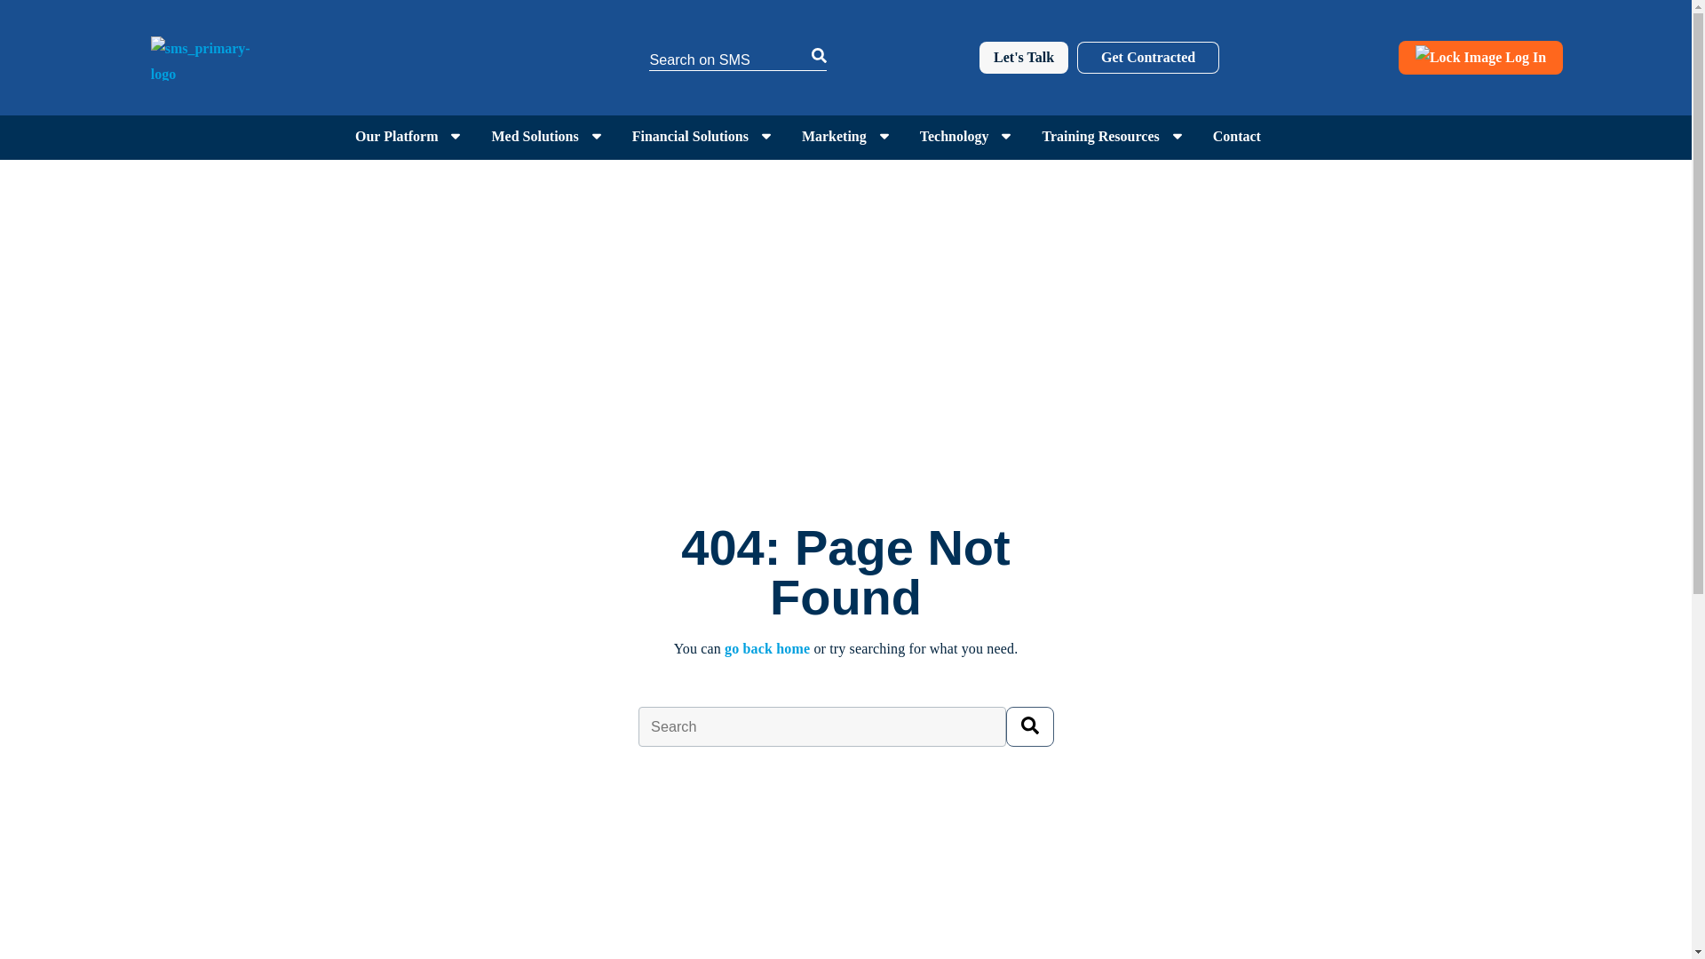 Image resolution: width=1705 pixels, height=959 pixels. What do you see at coordinates (597, 137) in the screenshot?
I see `Show submenu for Med Solutions` at bounding box center [597, 137].